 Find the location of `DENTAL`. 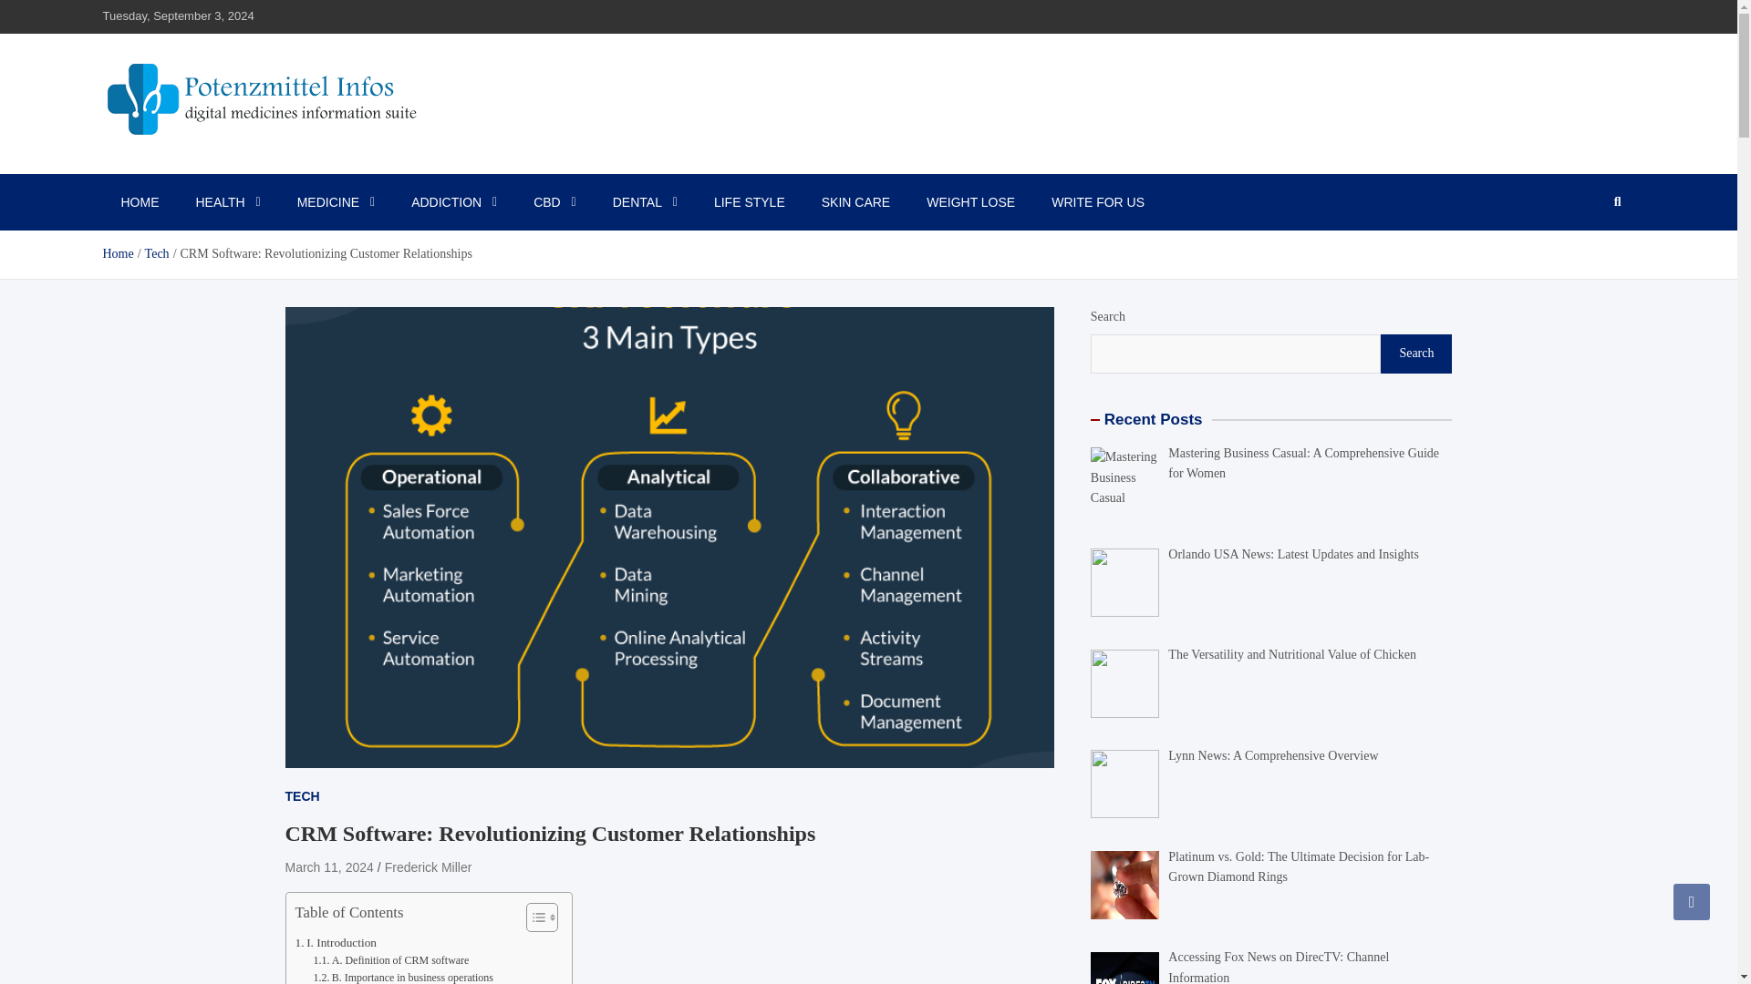

DENTAL is located at coordinates (645, 202).